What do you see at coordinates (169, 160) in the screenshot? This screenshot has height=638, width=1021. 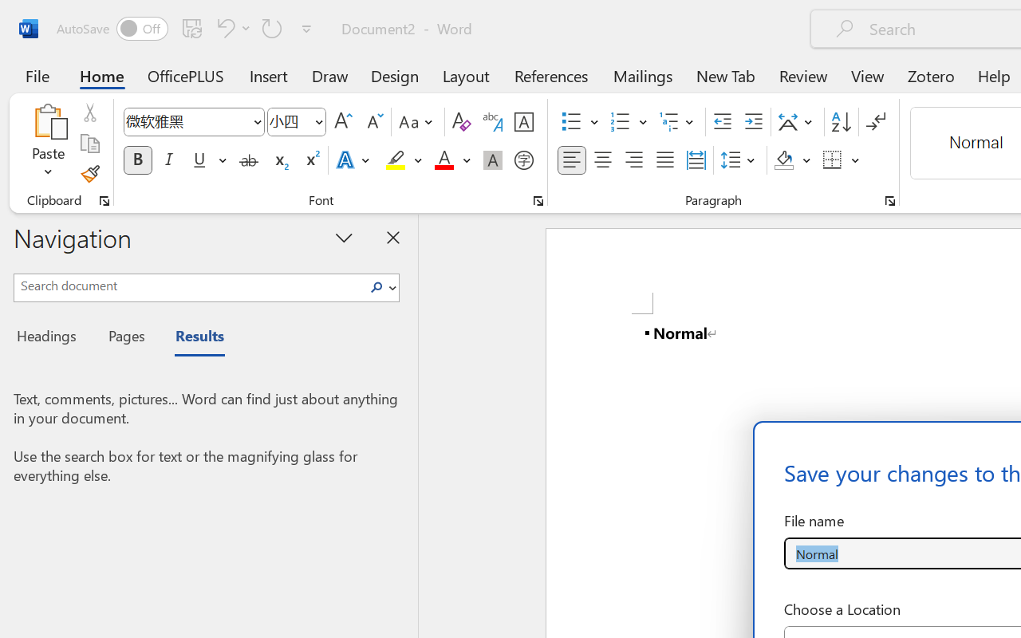 I see `Italic` at bounding box center [169, 160].